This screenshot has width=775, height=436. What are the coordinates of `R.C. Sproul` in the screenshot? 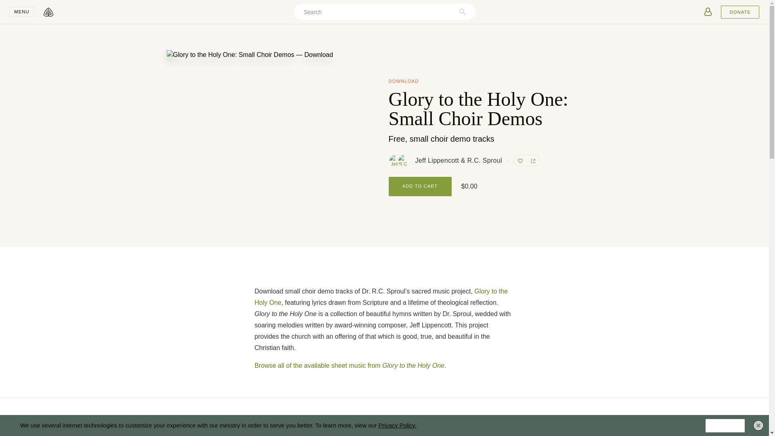 It's located at (403, 161).